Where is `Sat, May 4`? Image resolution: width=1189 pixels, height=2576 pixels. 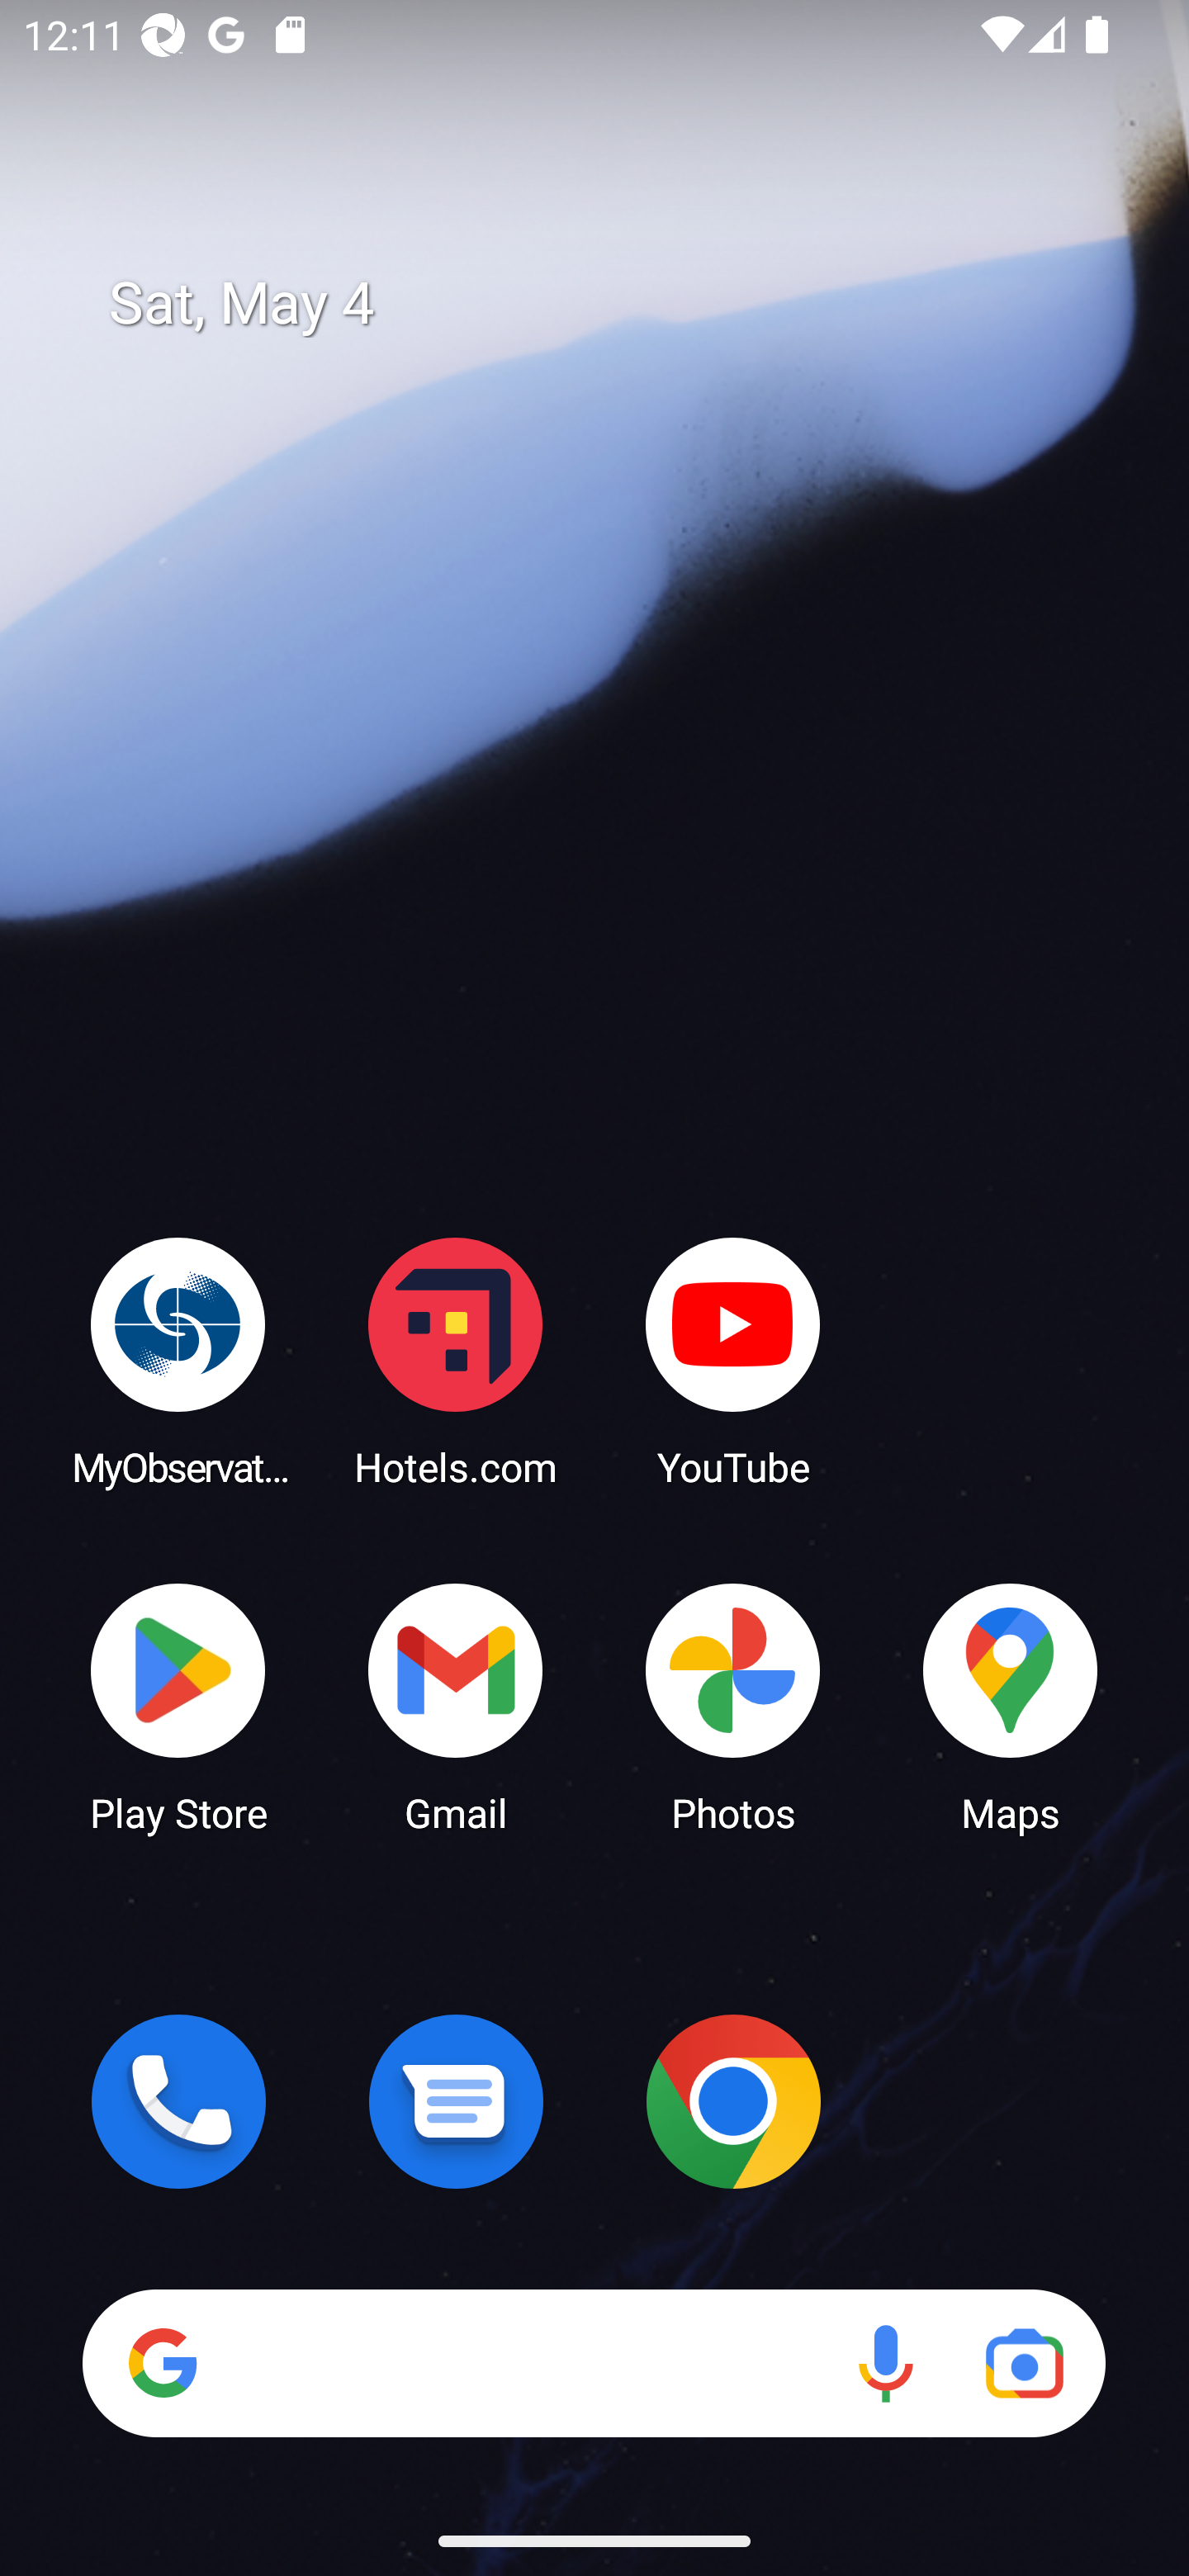
Sat, May 4 is located at coordinates (618, 304).